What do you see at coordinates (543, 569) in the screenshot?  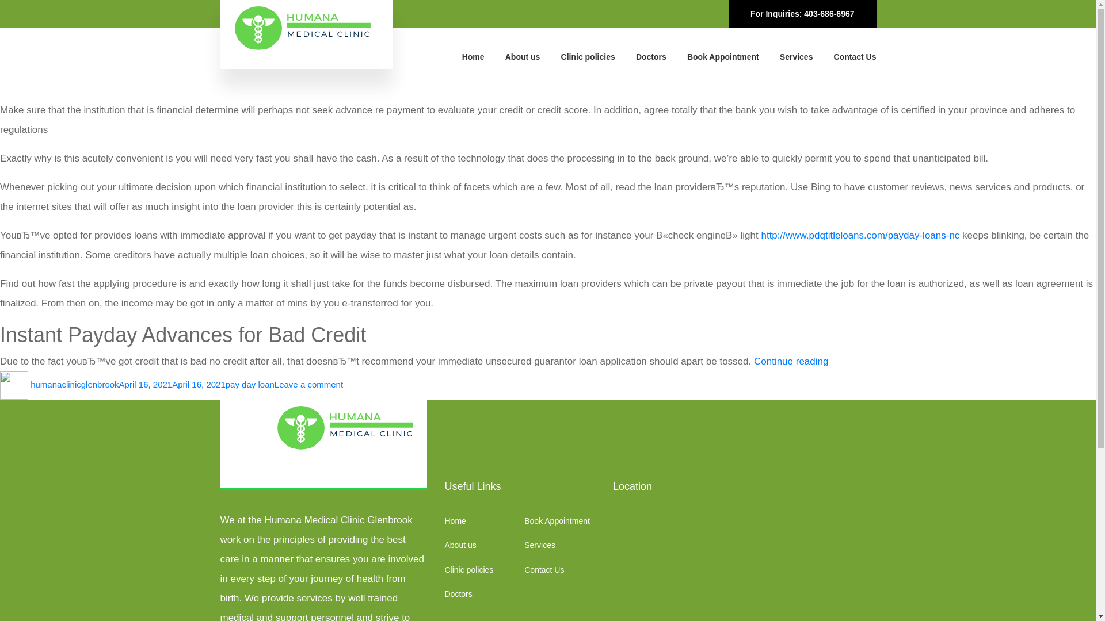 I see `Contact Us` at bounding box center [543, 569].